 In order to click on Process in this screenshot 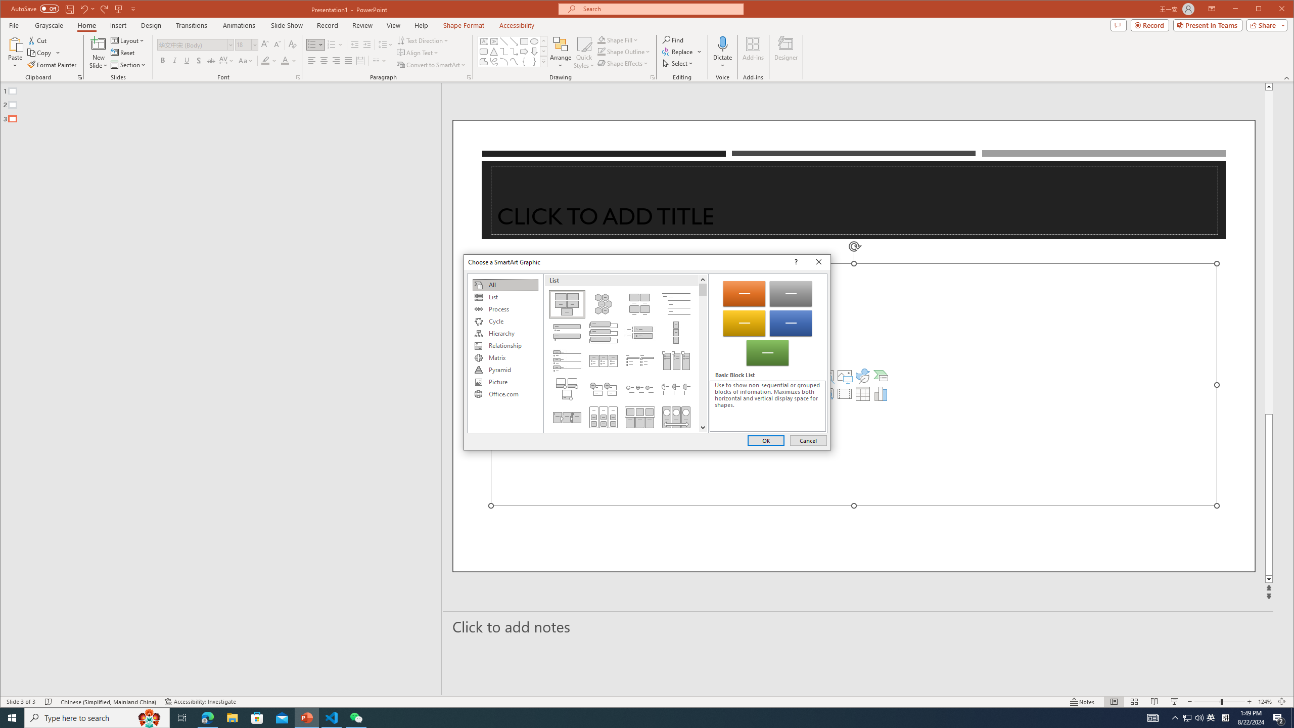, I will do `click(505, 309)`.